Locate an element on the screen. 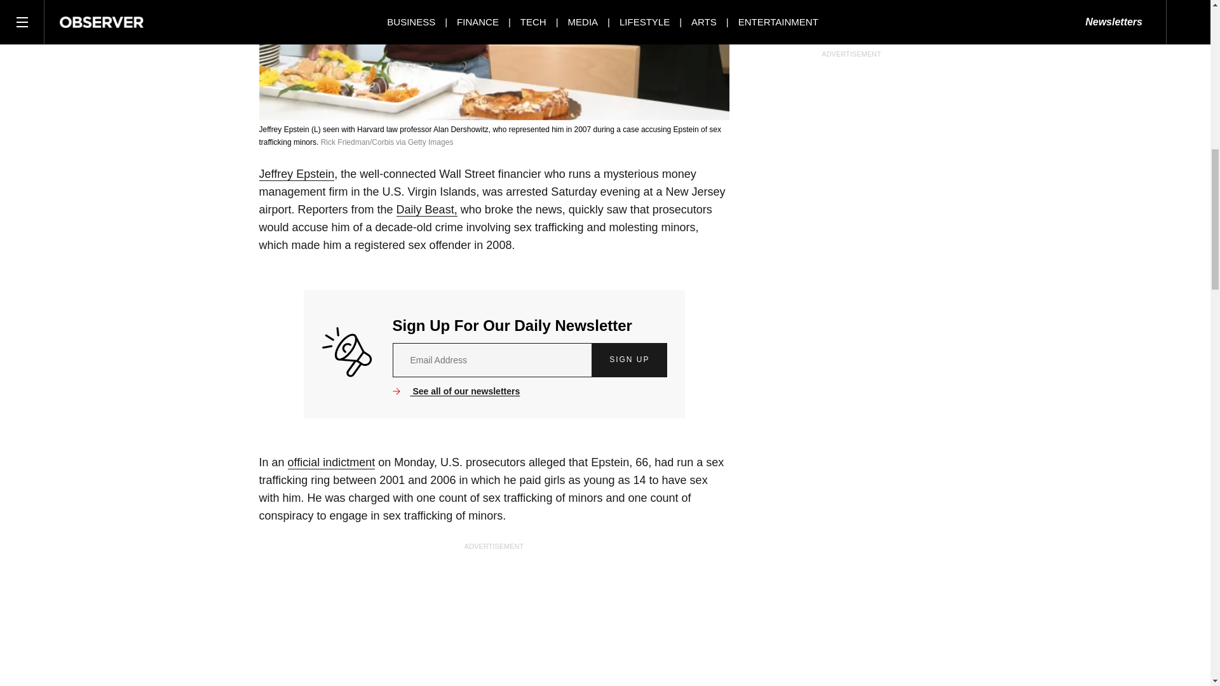  Jeffrey Epstein is located at coordinates (296, 174).